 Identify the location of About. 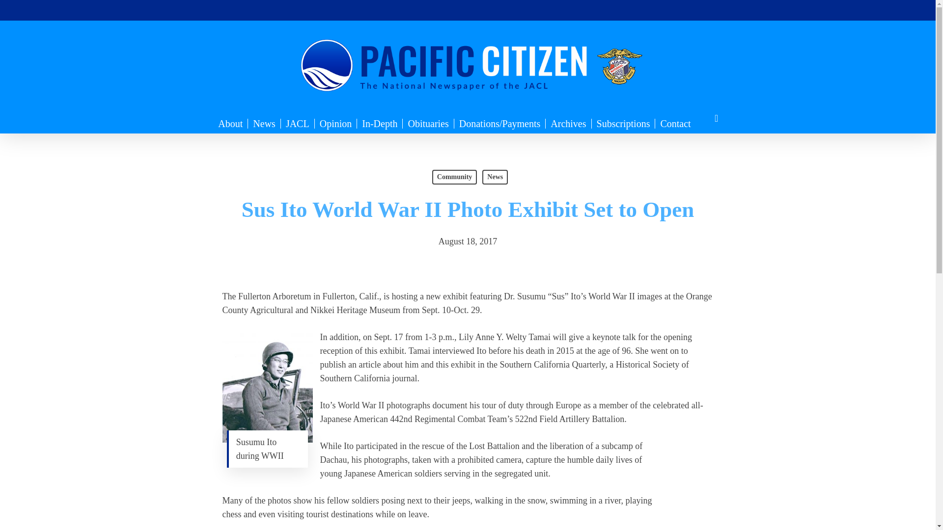
(230, 124).